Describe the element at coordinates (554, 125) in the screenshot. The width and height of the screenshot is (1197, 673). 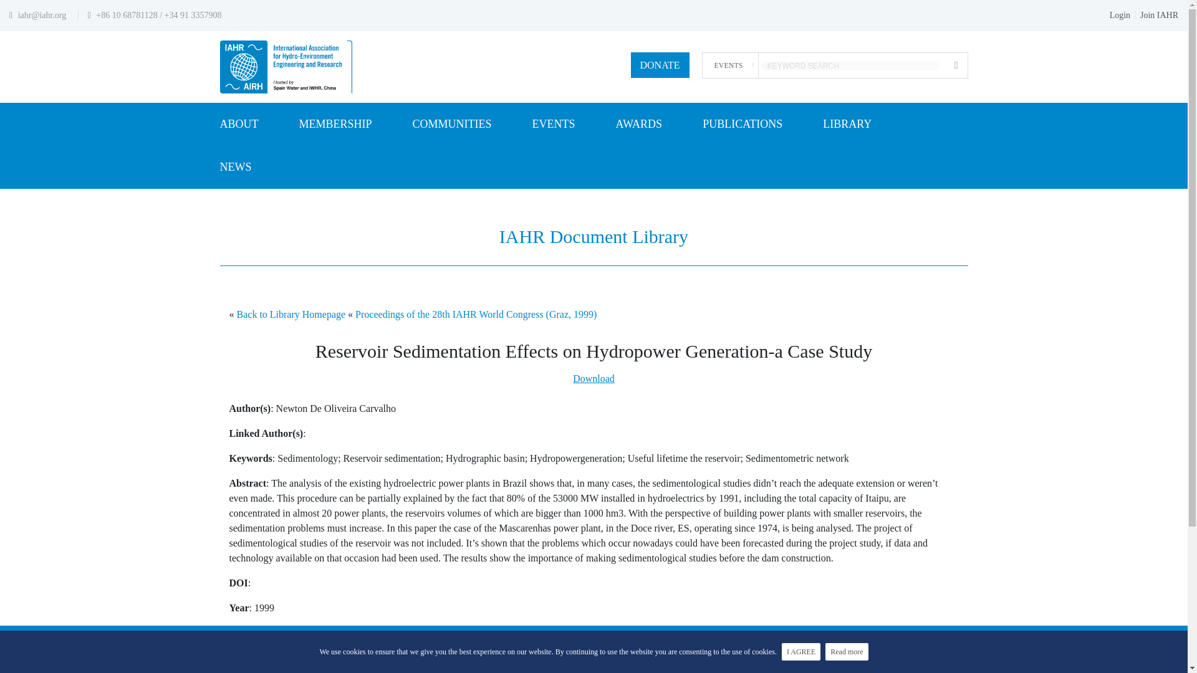
I see `EVENTS` at that location.